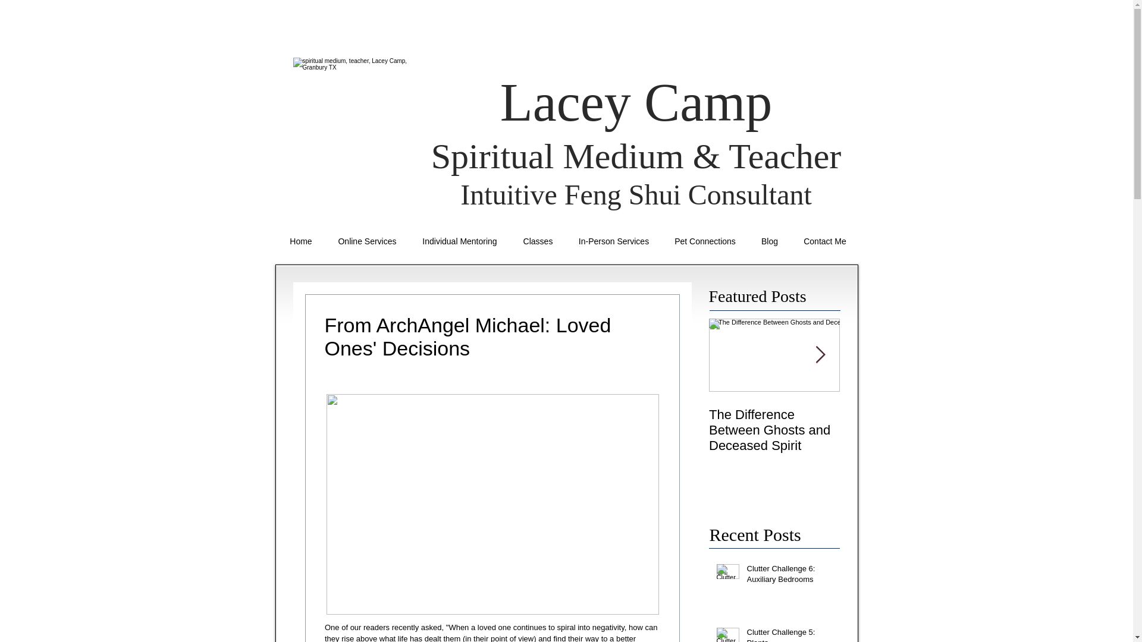  What do you see at coordinates (789, 635) in the screenshot?
I see `Clutter Challenge 5: Plants` at bounding box center [789, 635].